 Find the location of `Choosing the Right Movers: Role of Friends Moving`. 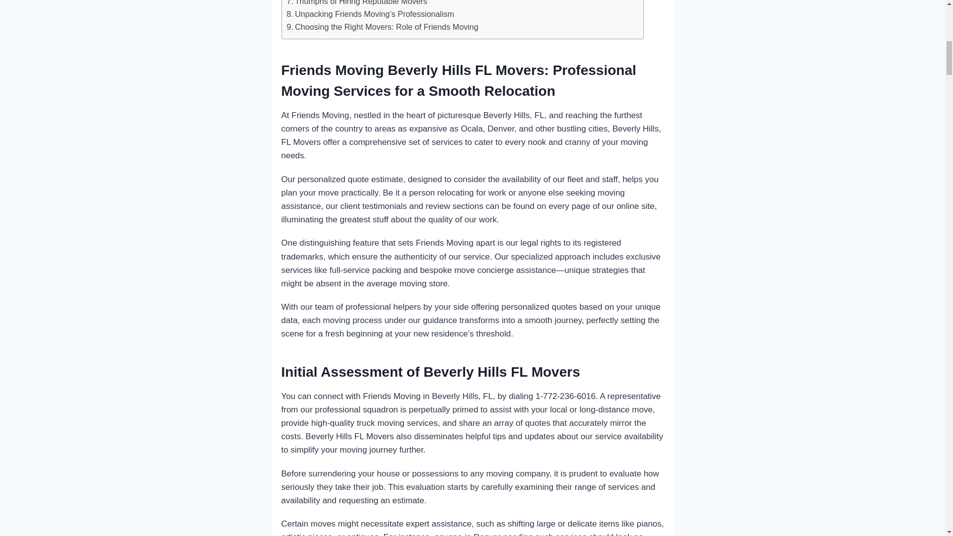

Choosing the Right Movers: Role of Friends Moving is located at coordinates (382, 27).